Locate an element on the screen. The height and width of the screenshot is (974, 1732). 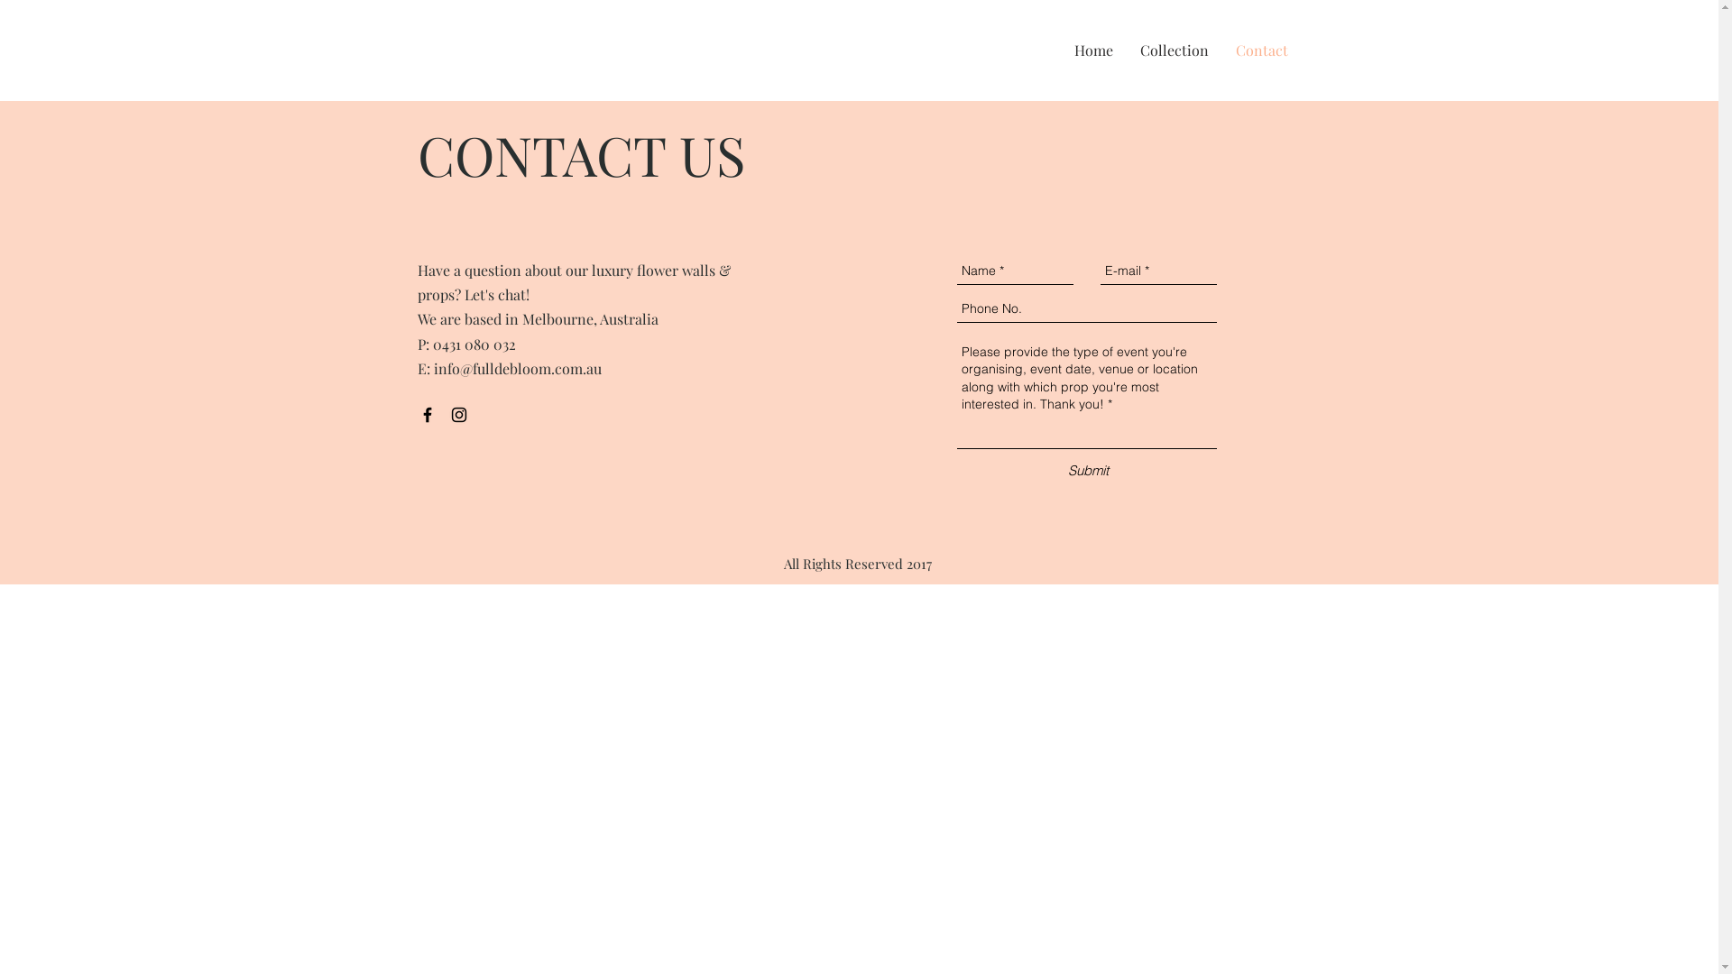
Collection is located at coordinates (1174, 51).